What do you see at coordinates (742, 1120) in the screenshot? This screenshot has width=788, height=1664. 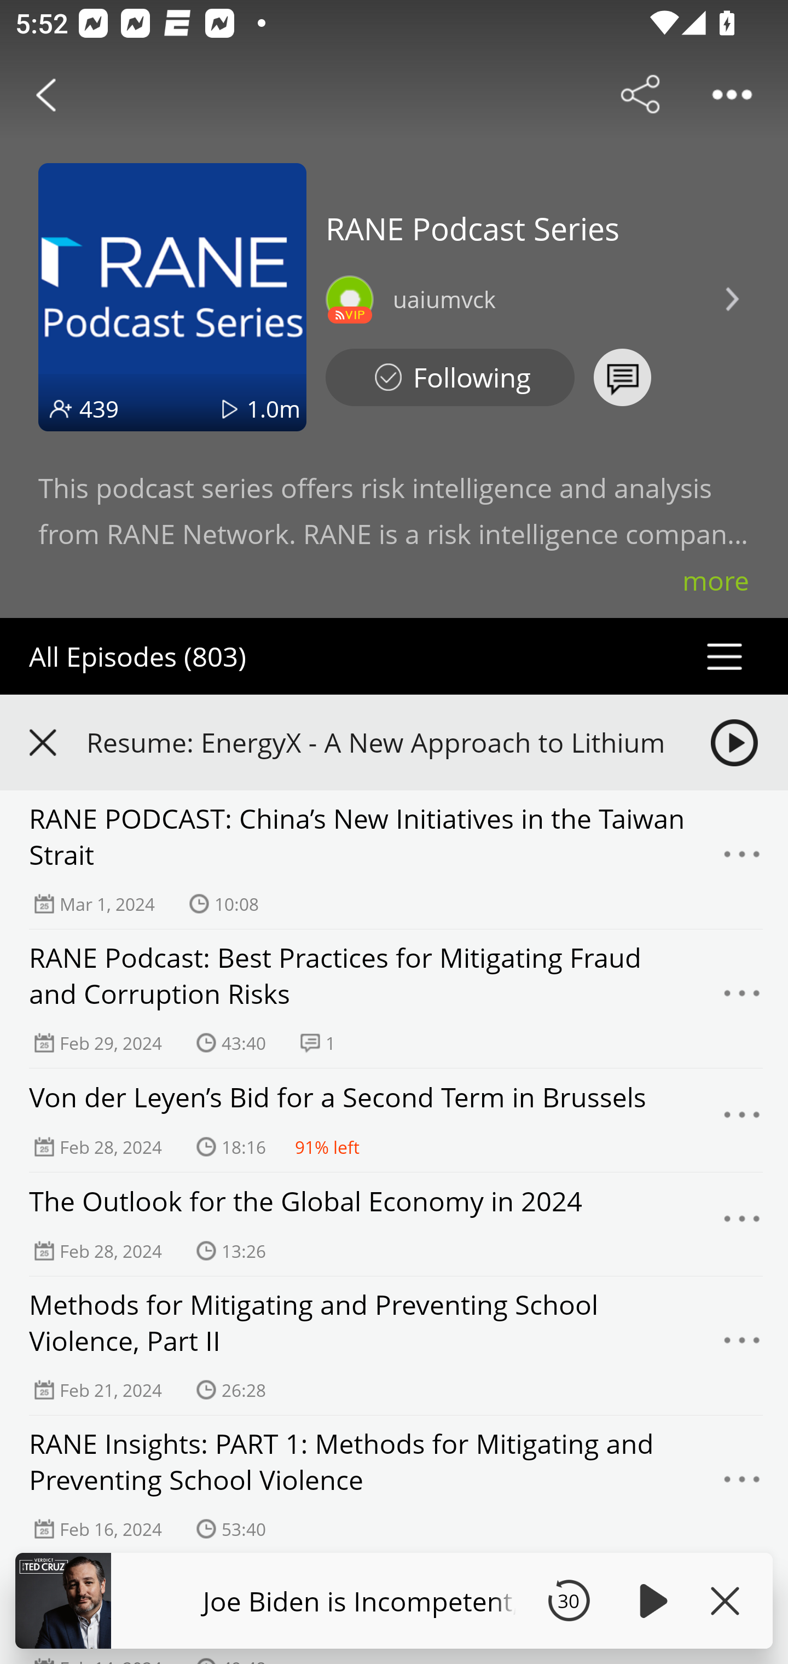 I see `Menu` at bounding box center [742, 1120].